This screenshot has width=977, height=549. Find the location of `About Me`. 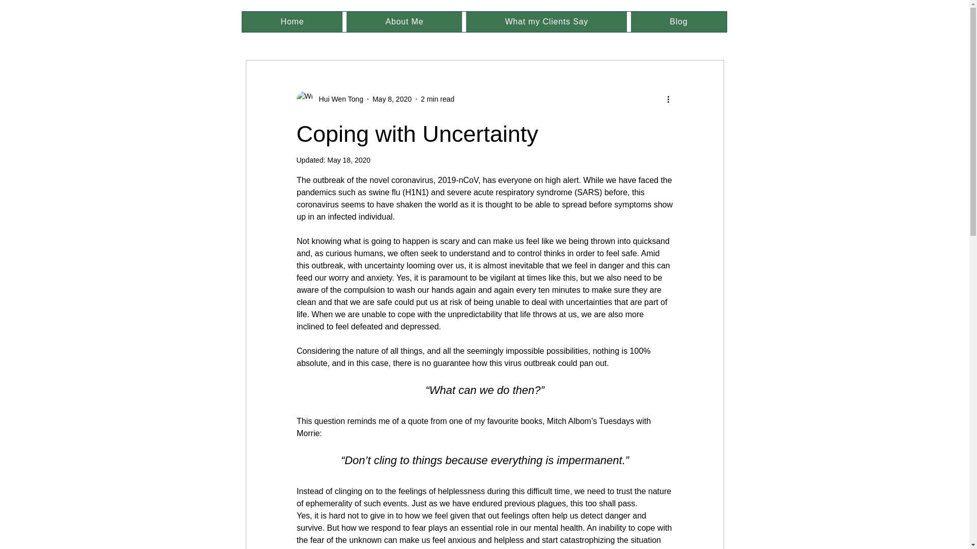

About Me is located at coordinates (404, 21).